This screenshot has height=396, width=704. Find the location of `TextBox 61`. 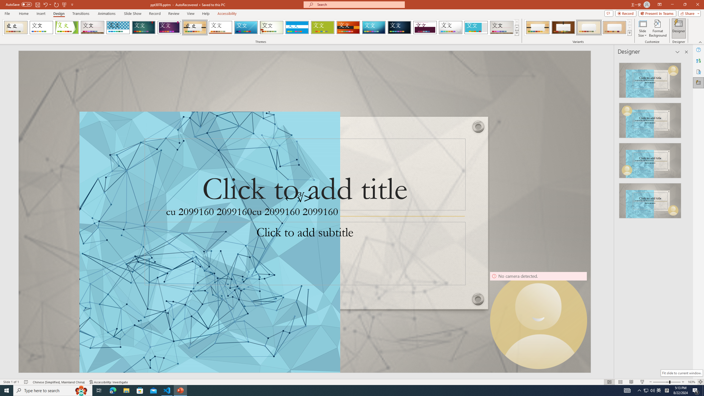

TextBox 61 is located at coordinates (304, 213).